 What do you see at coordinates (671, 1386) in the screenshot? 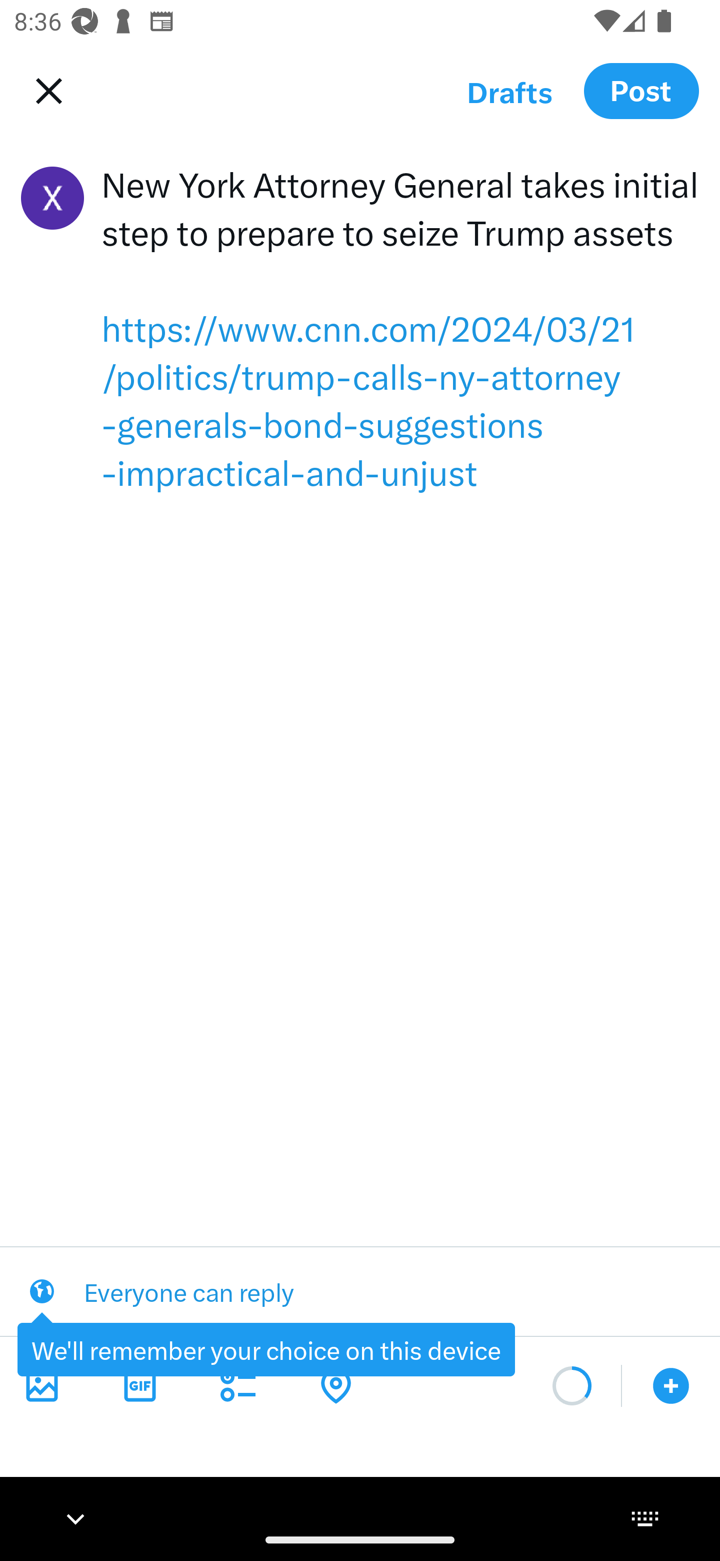
I see `Add a post` at bounding box center [671, 1386].